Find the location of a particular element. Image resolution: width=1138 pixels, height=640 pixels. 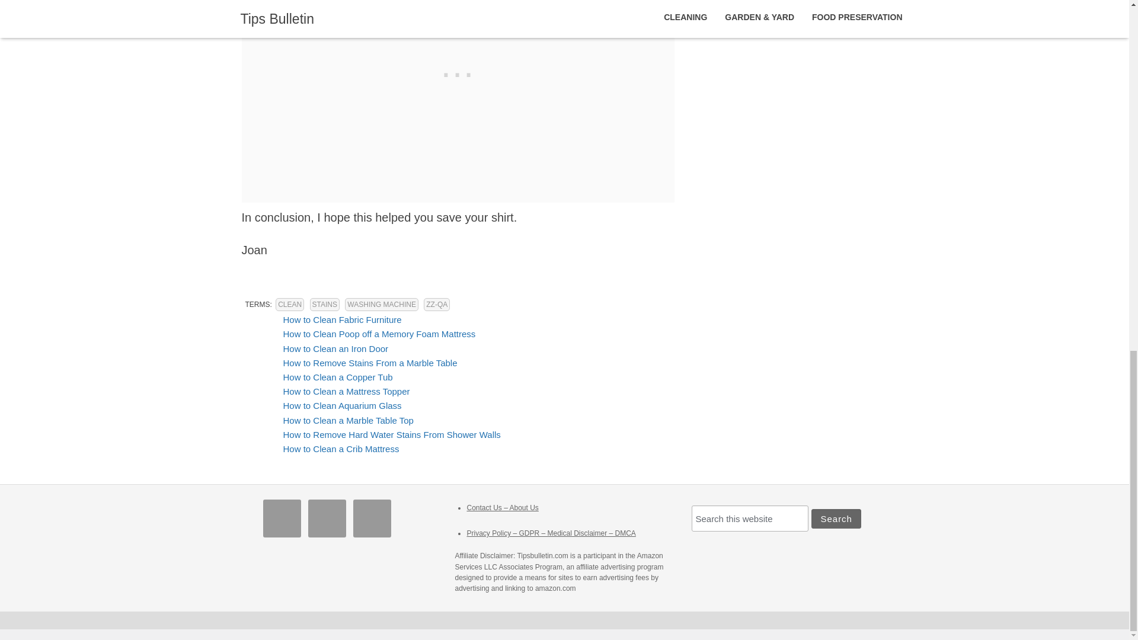

Search is located at coordinates (836, 519).